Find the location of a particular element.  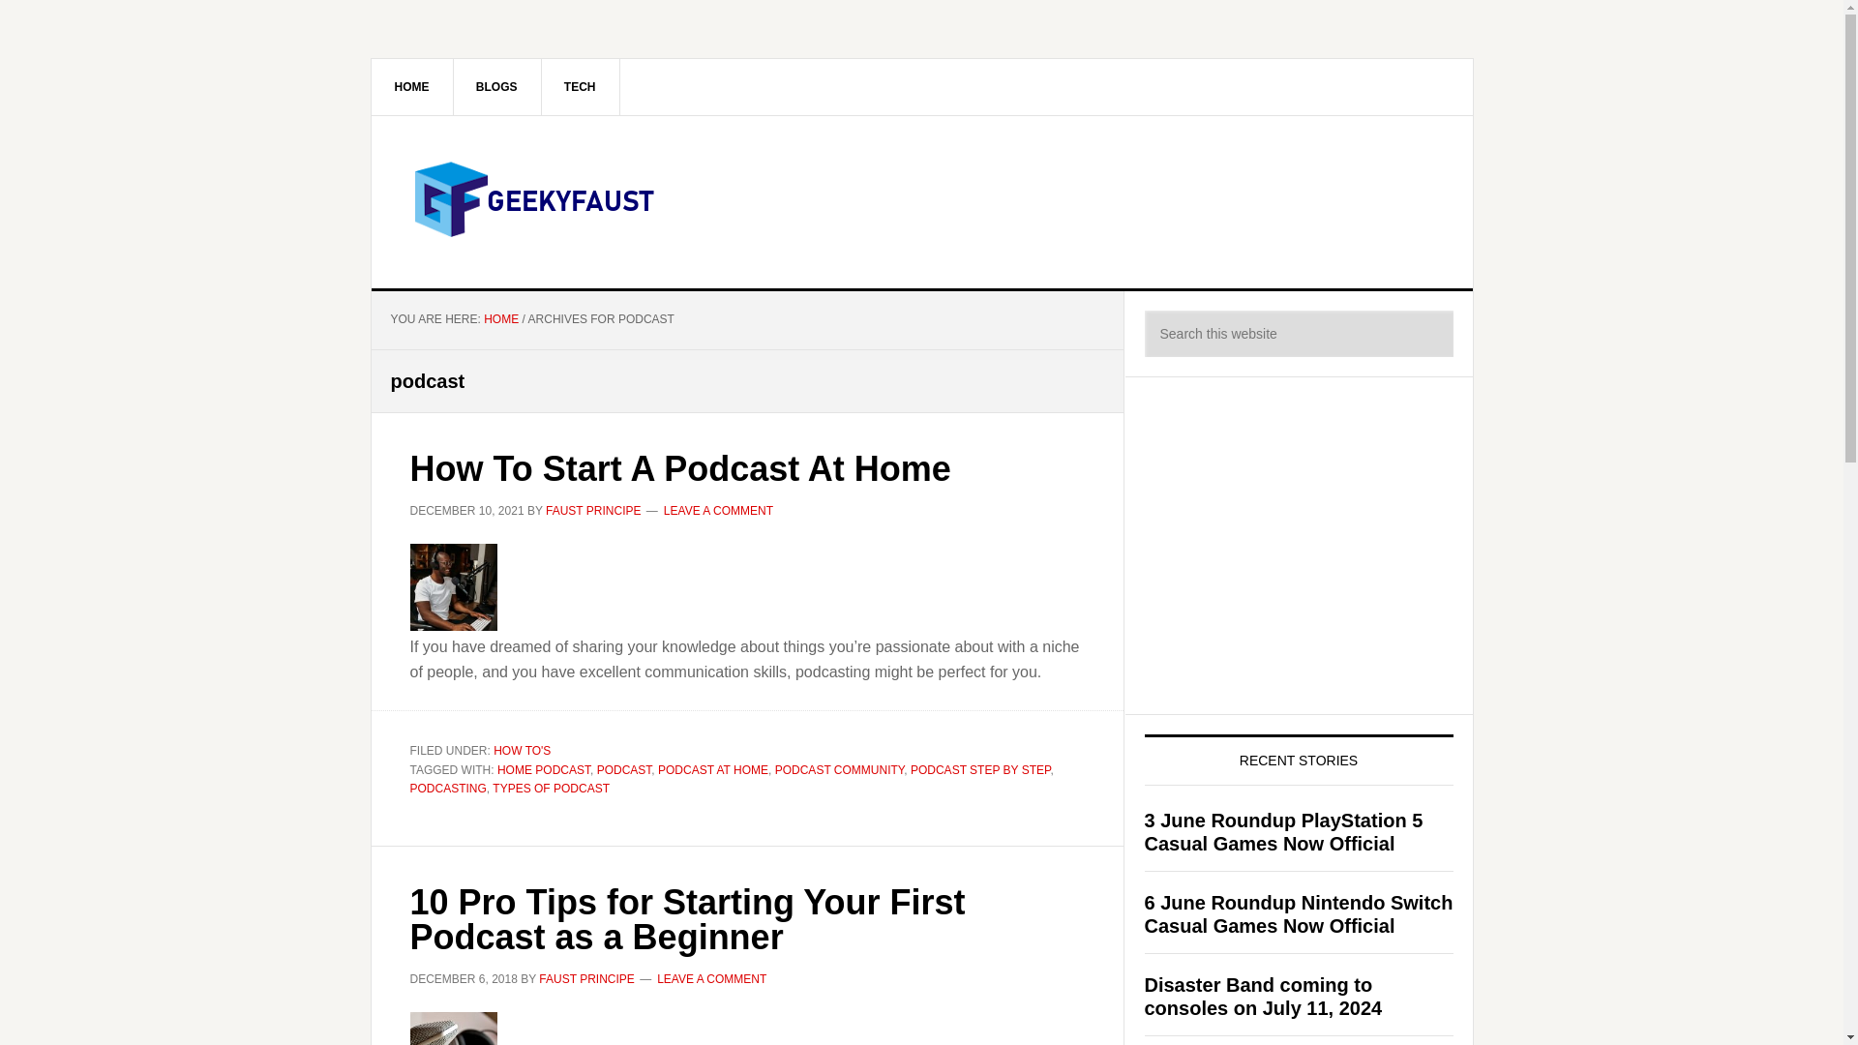

10 Pro Tips for Starting Your First Podcast as a Beginner is located at coordinates (688, 919).